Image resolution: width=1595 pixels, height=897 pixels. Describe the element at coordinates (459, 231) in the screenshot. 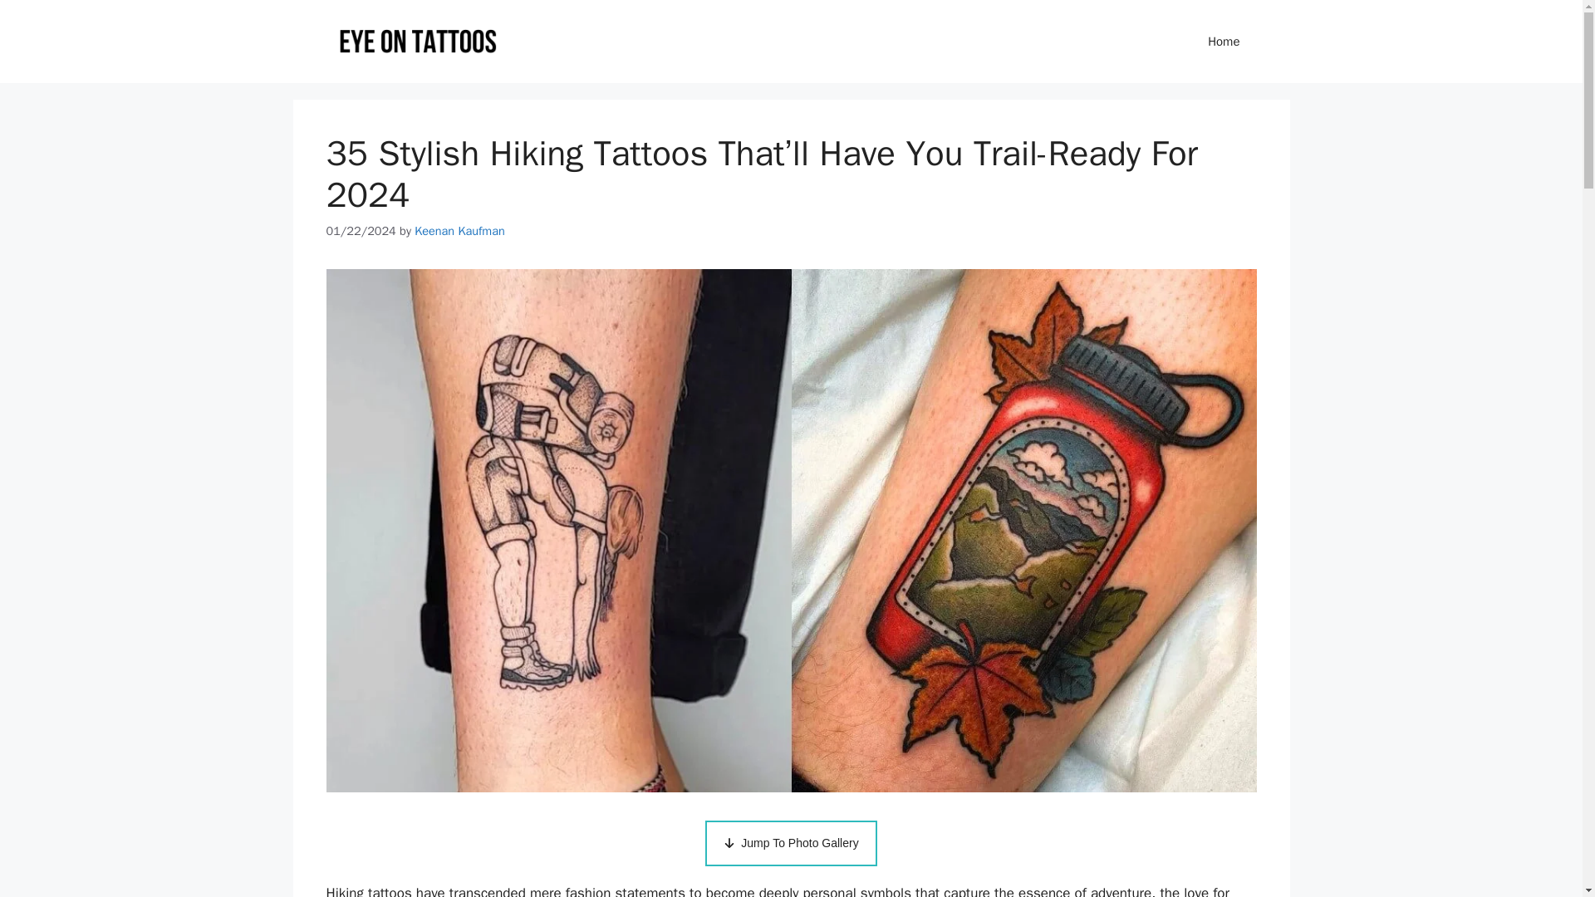

I see `Keenan Kaufman` at that location.